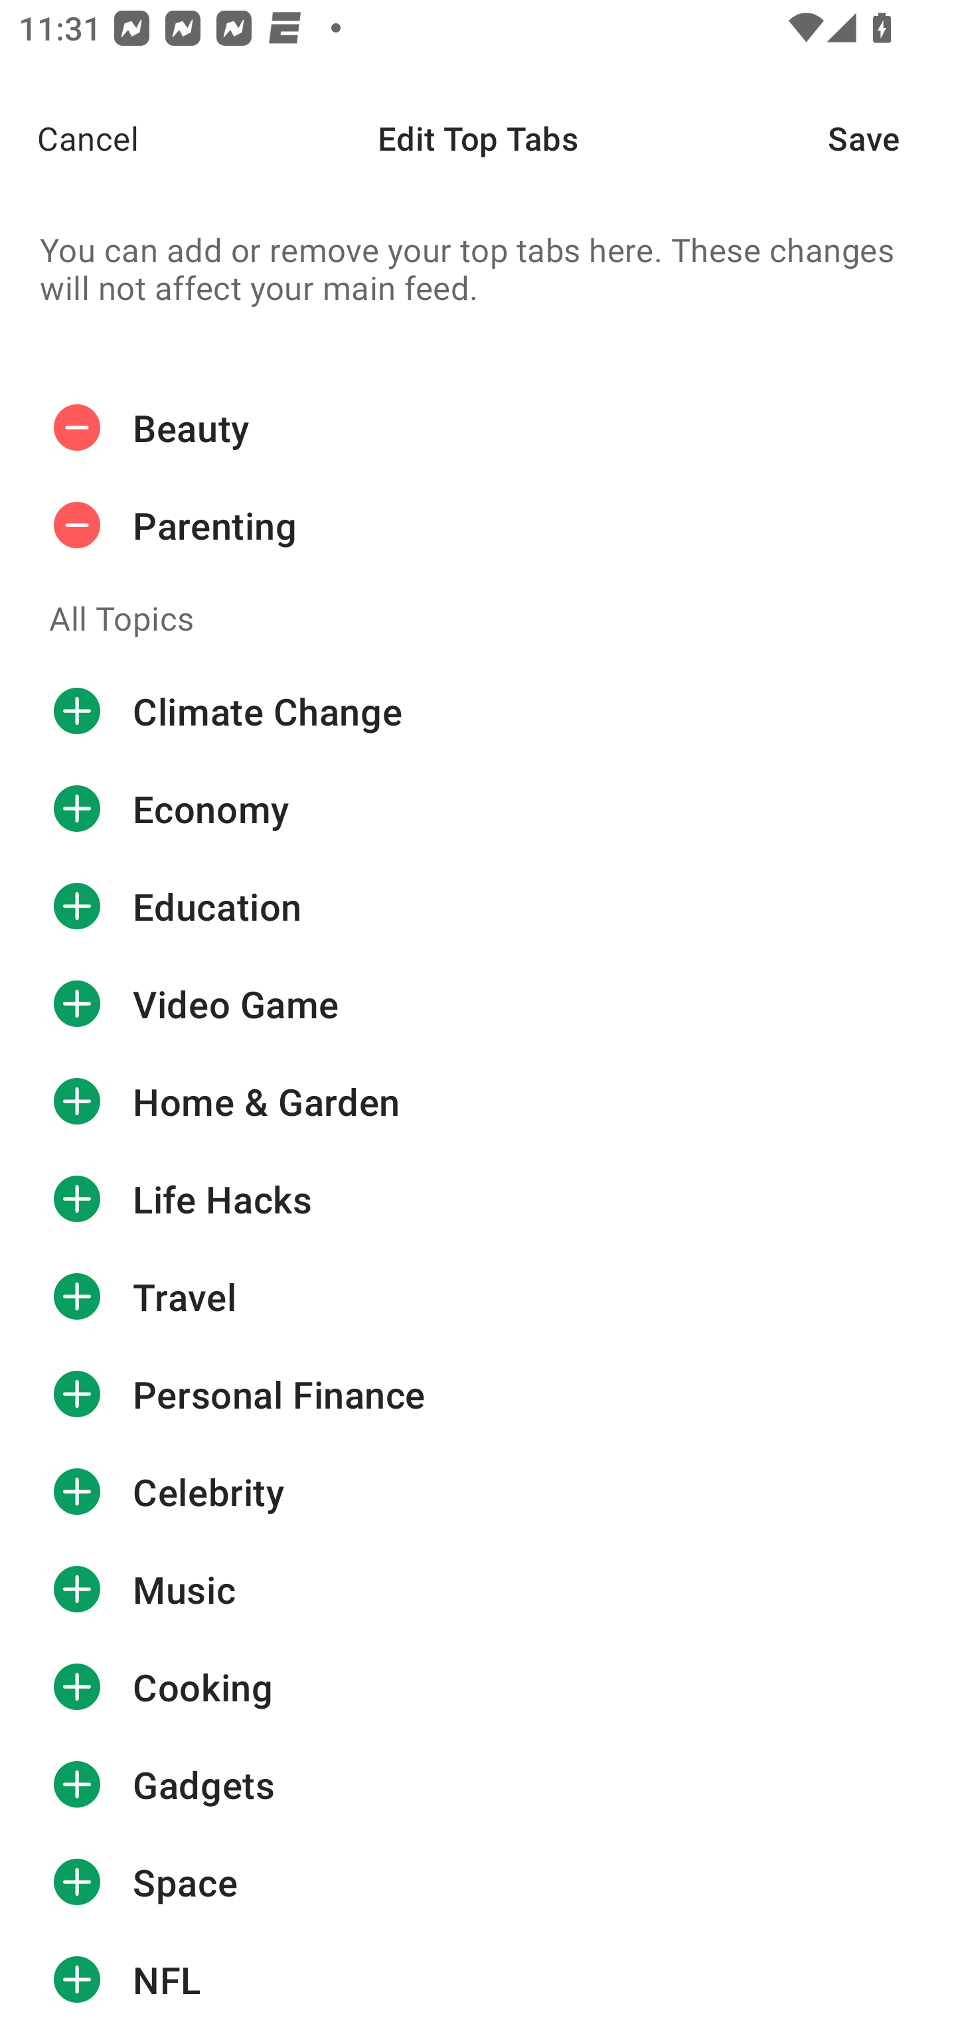 This screenshot has width=956, height=2018. I want to click on Economy, so click(478, 809).